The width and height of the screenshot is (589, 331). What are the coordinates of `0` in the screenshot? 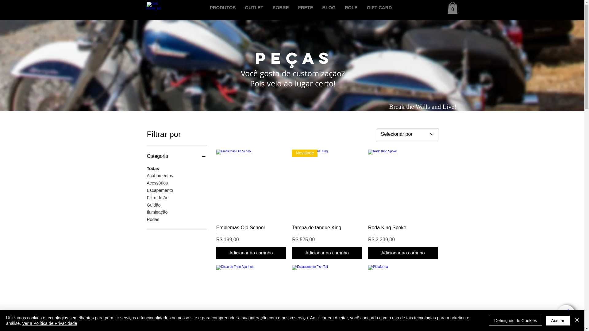 It's located at (452, 8).